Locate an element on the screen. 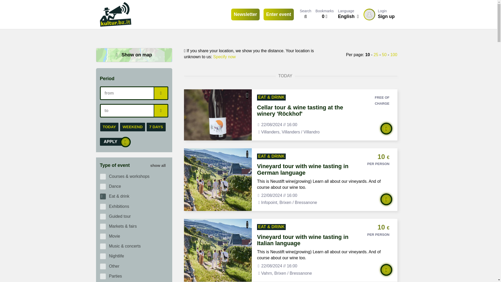  Enter event is located at coordinates (278, 14).